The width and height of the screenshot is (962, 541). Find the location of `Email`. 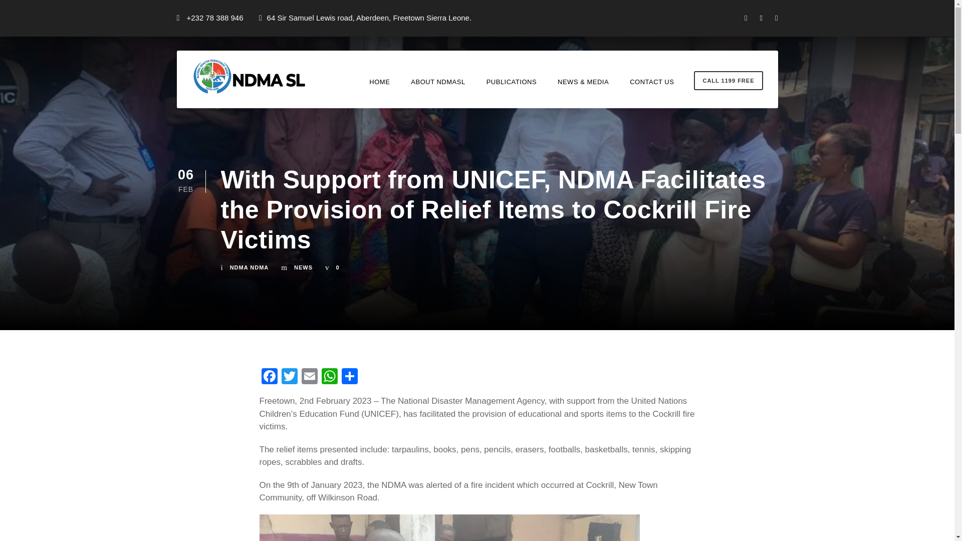

Email is located at coordinates (309, 378).